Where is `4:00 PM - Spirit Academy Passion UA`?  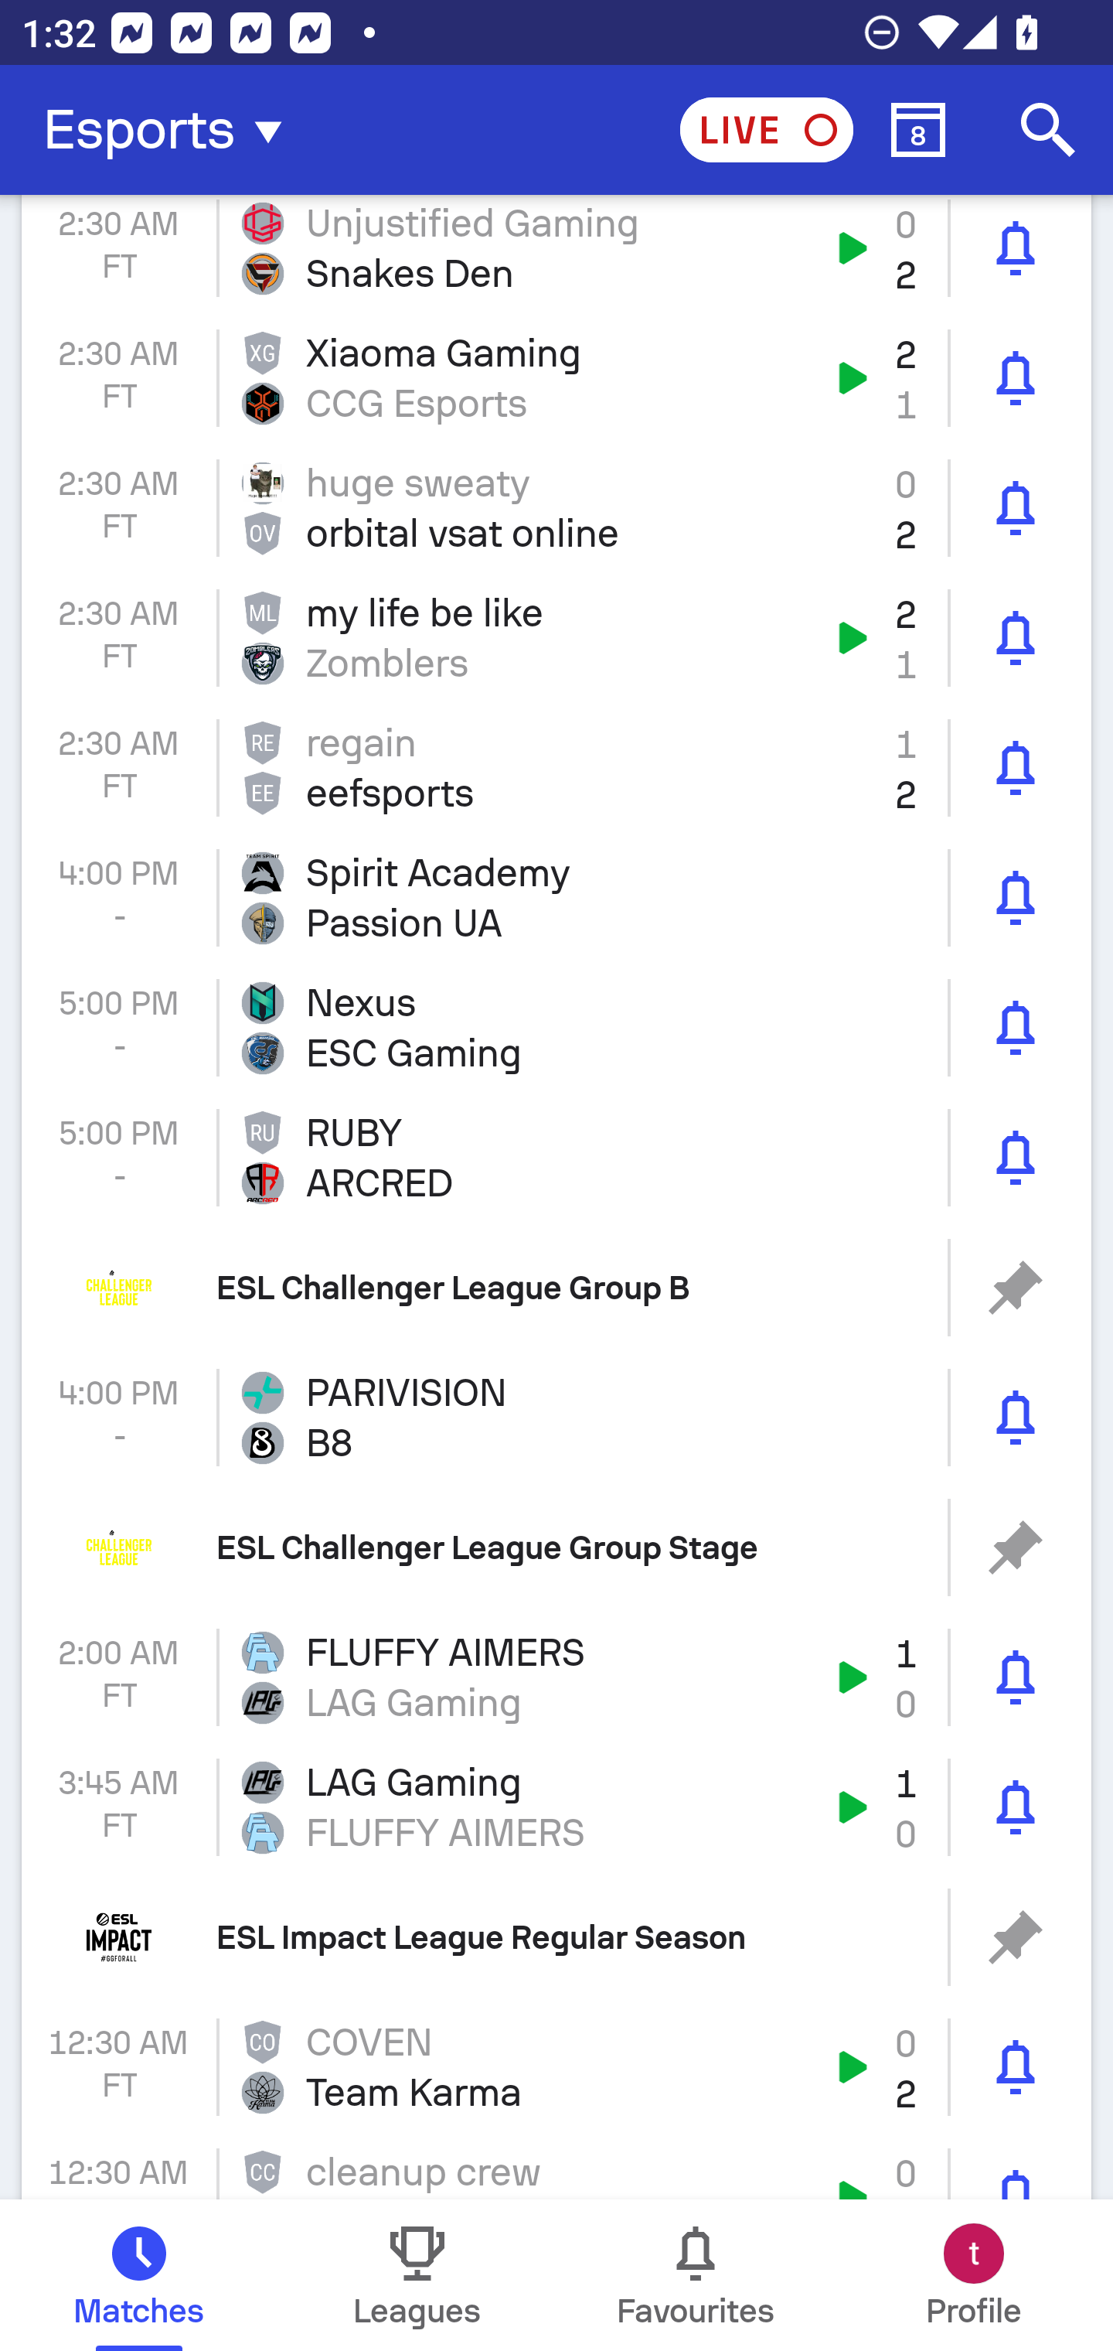 4:00 PM - Spirit Academy Passion UA is located at coordinates (556, 898).